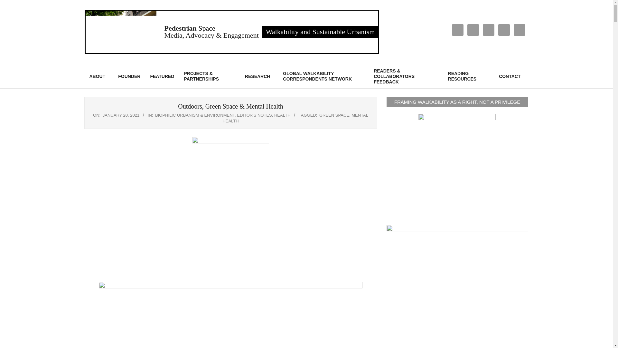  Describe the element at coordinates (488, 30) in the screenshot. I see `LinkedIn` at that location.